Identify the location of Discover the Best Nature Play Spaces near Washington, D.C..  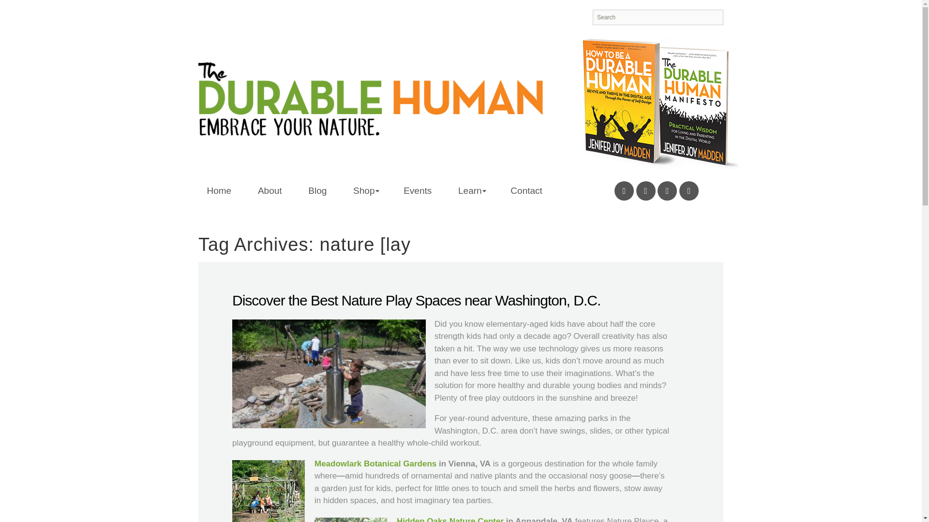
(416, 300).